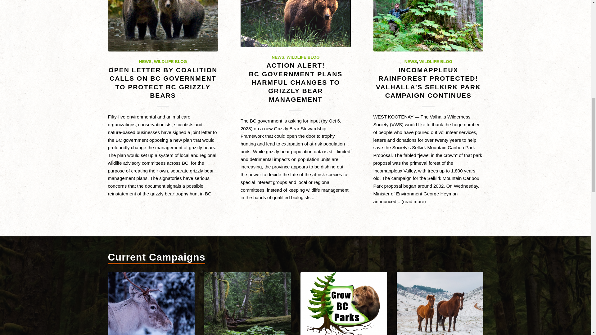  I want to click on NEWS, so click(145, 61).